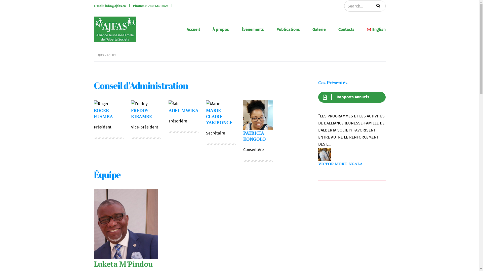 The width and height of the screenshot is (483, 271). What do you see at coordinates (376, 30) in the screenshot?
I see `English` at bounding box center [376, 30].